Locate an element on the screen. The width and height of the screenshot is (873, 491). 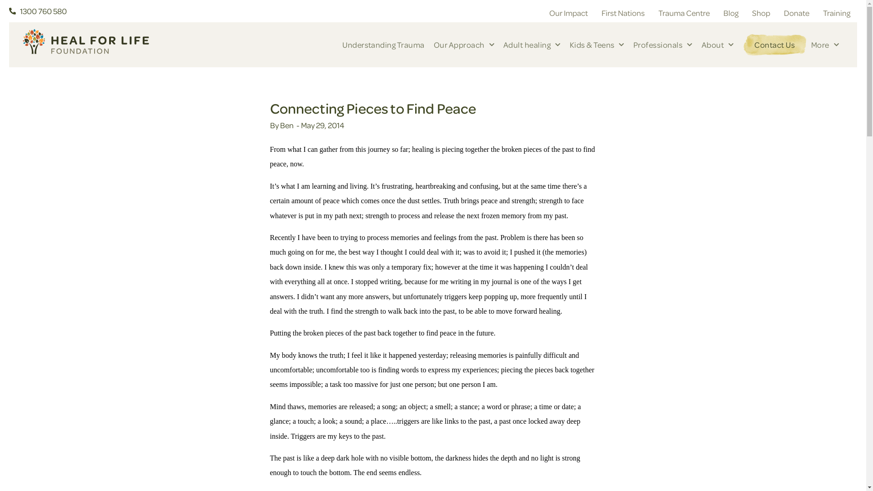
Kids & Teens is located at coordinates (597, 45).